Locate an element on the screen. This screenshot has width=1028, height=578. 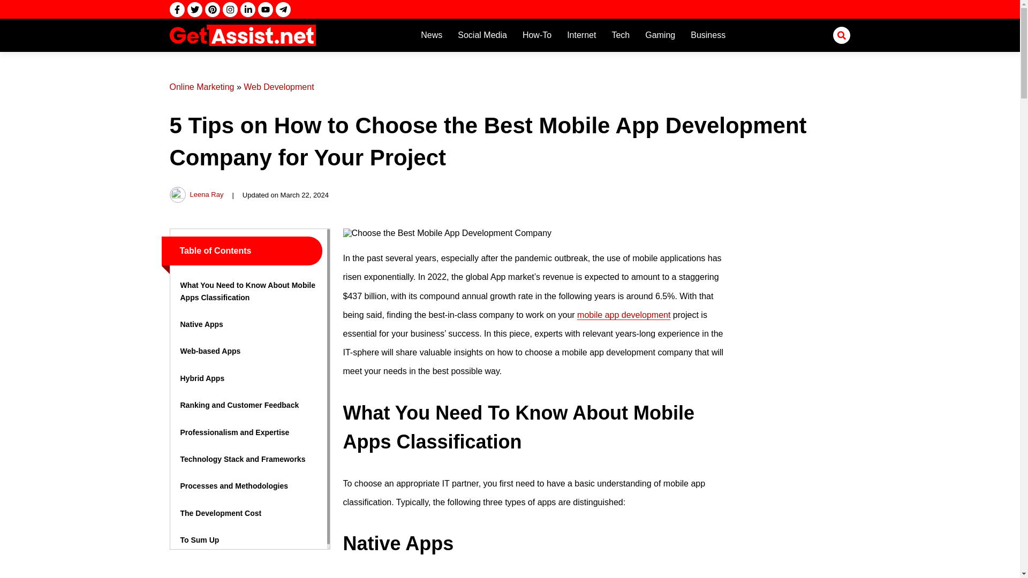
The Development Cost is located at coordinates (221, 513).